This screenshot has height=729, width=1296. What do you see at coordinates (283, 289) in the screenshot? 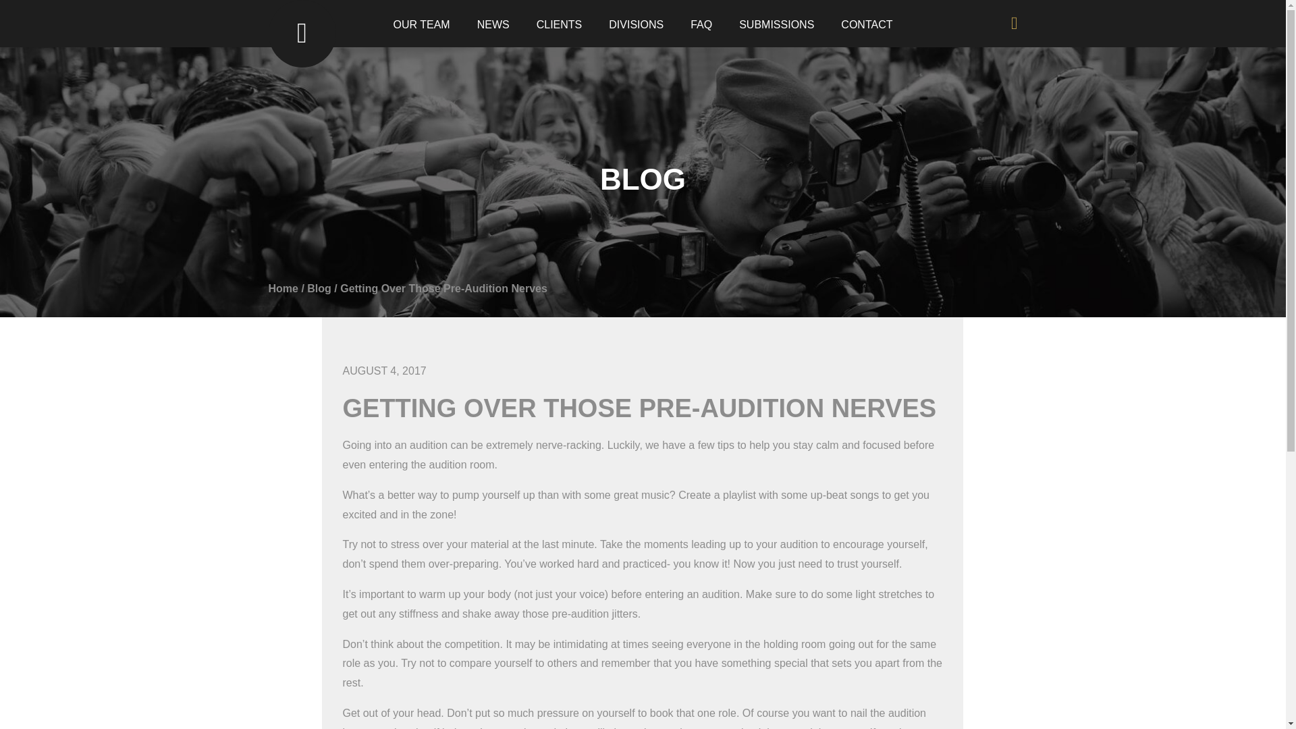
I see `Home` at bounding box center [283, 289].